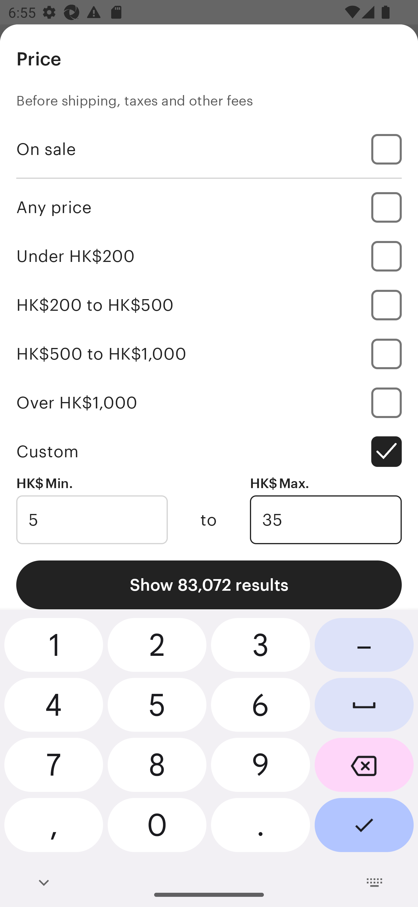  Describe the element at coordinates (209, 256) in the screenshot. I see `Under HK$200` at that location.